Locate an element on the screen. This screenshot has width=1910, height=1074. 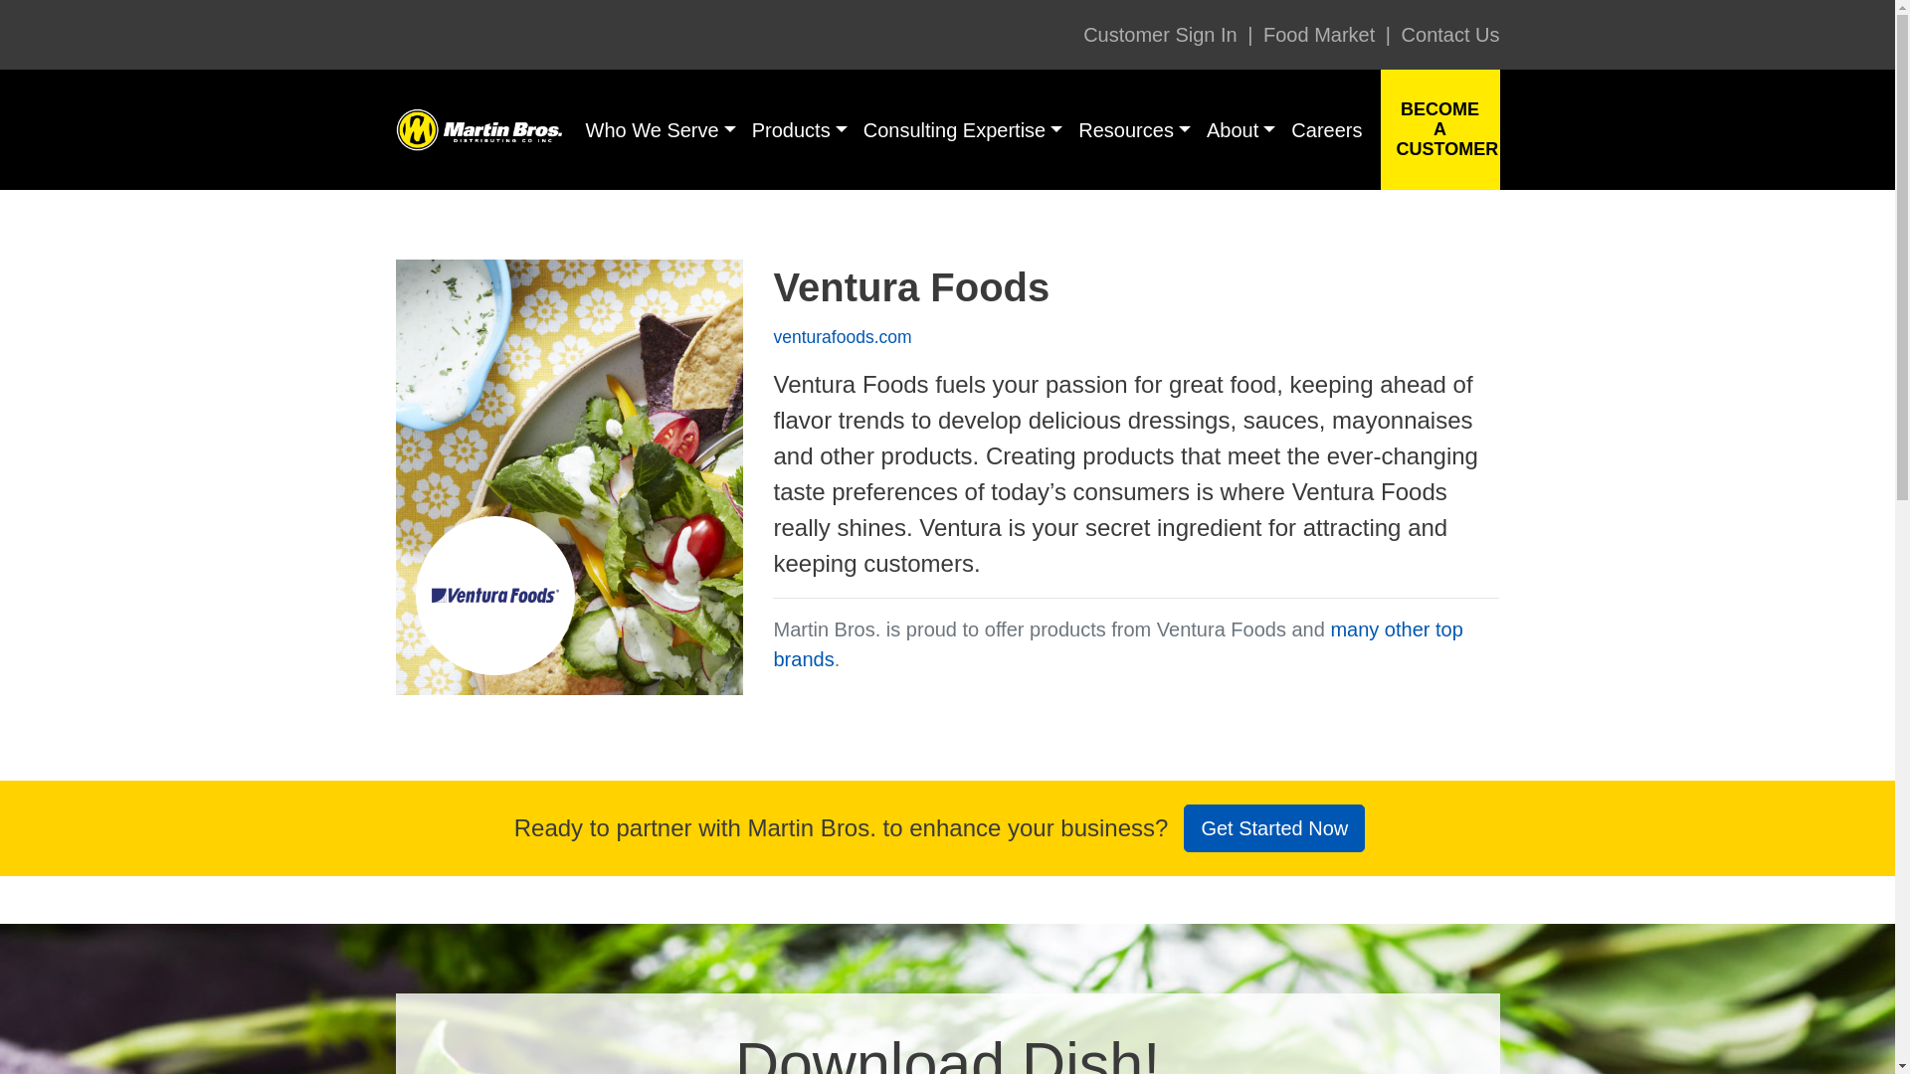
Food Market is located at coordinates (1319, 34).